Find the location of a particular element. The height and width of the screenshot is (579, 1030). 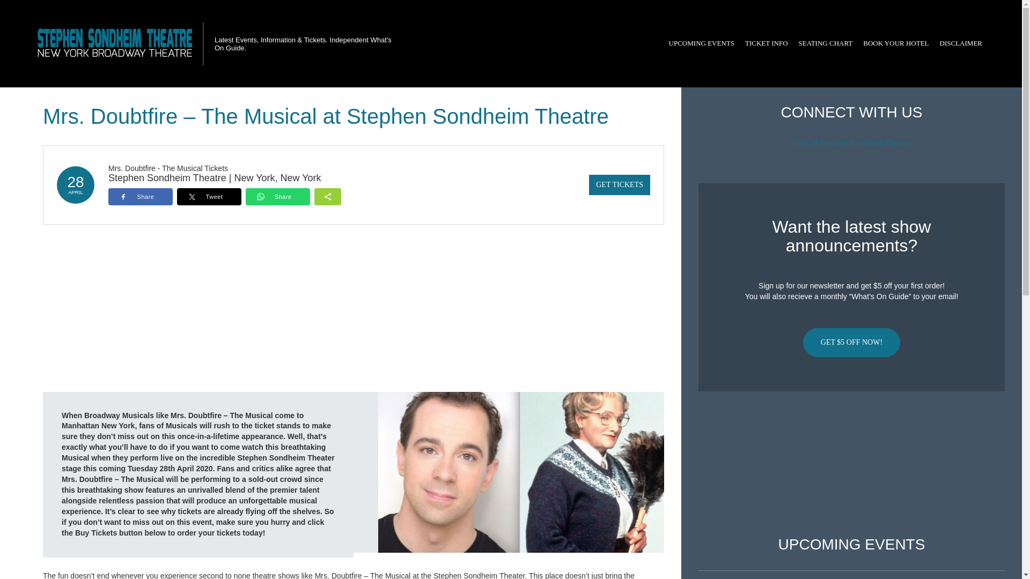

DISCLAIMER is located at coordinates (961, 43).